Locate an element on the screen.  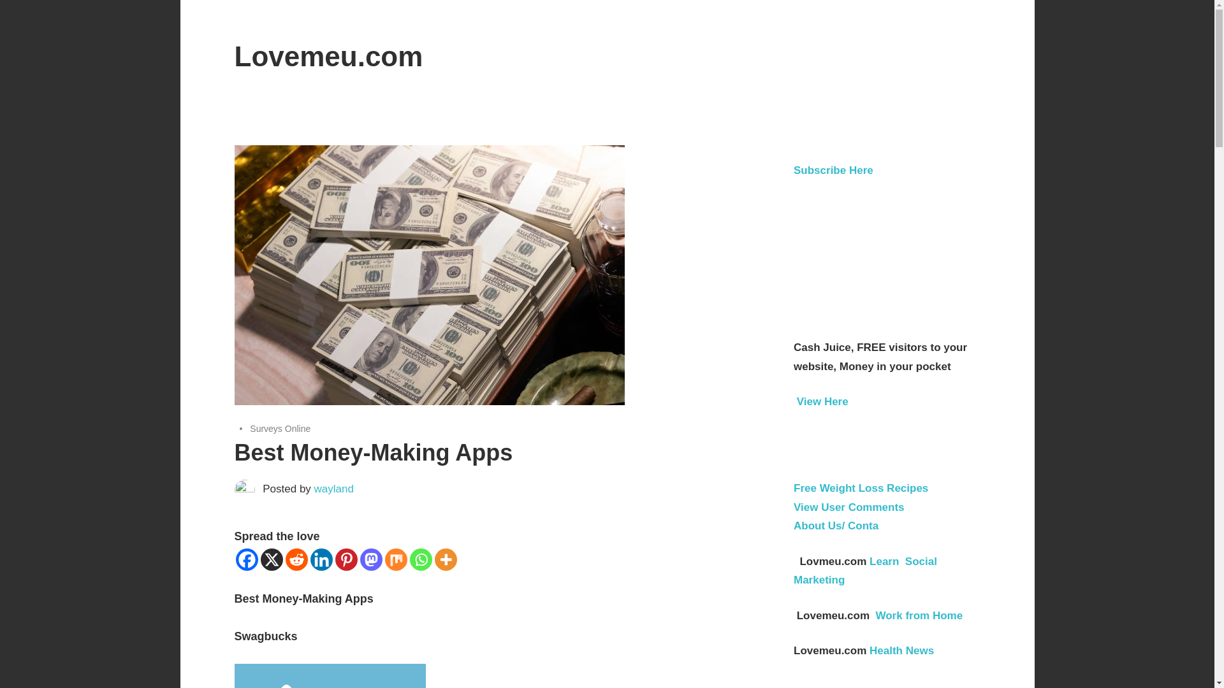
Reddit is located at coordinates (296, 559).